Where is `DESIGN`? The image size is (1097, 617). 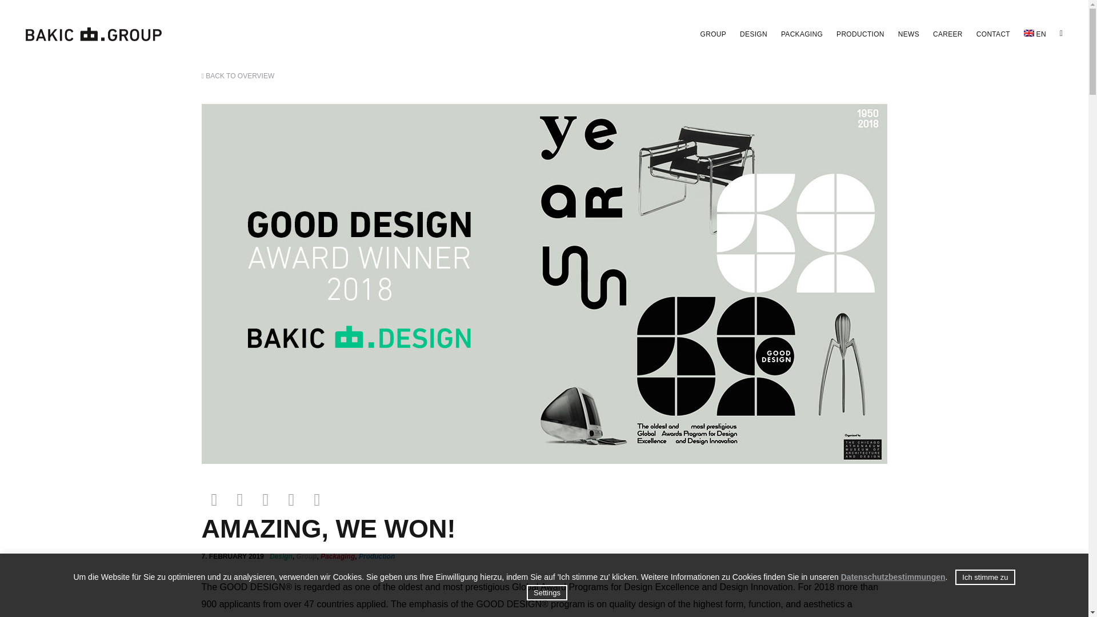
DESIGN is located at coordinates (753, 34).